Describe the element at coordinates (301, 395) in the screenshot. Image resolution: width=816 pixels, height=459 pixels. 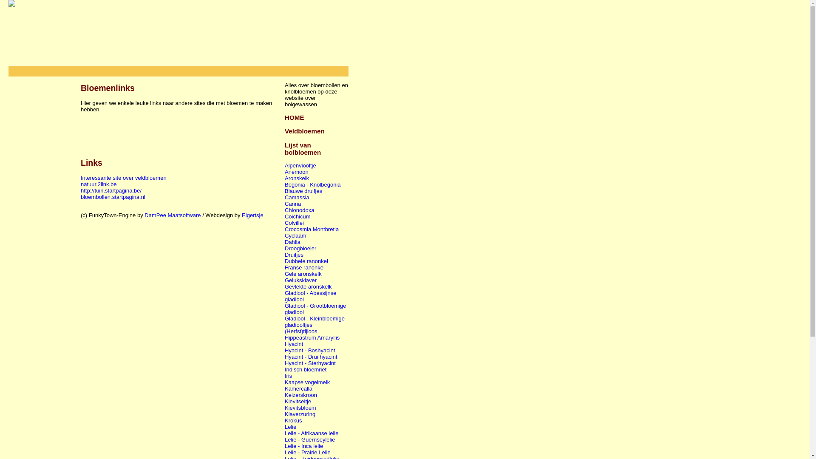
I see `Keizerskroon` at that location.